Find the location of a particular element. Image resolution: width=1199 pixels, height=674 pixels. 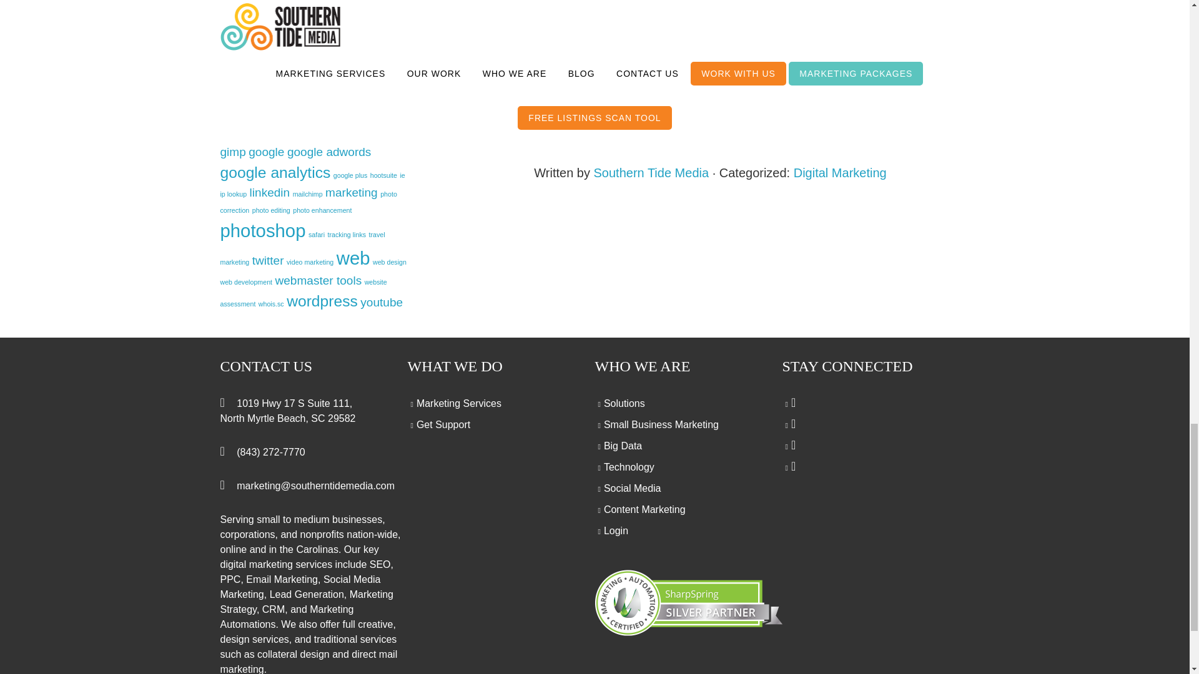

Digital Marketing is located at coordinates (841, 172).